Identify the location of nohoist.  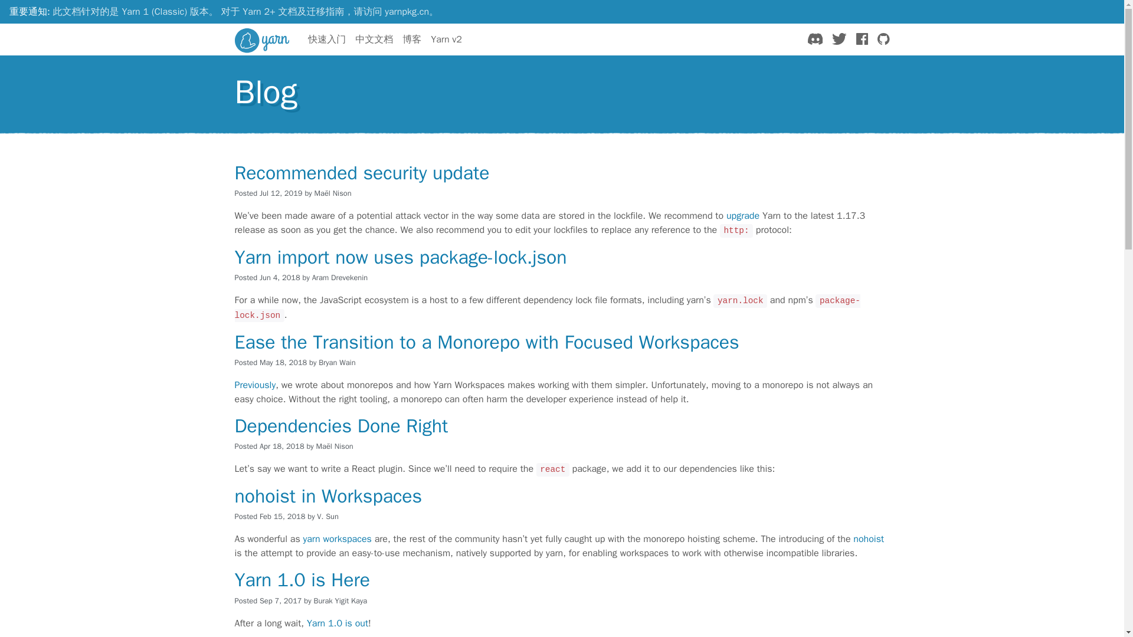
(868, 539).